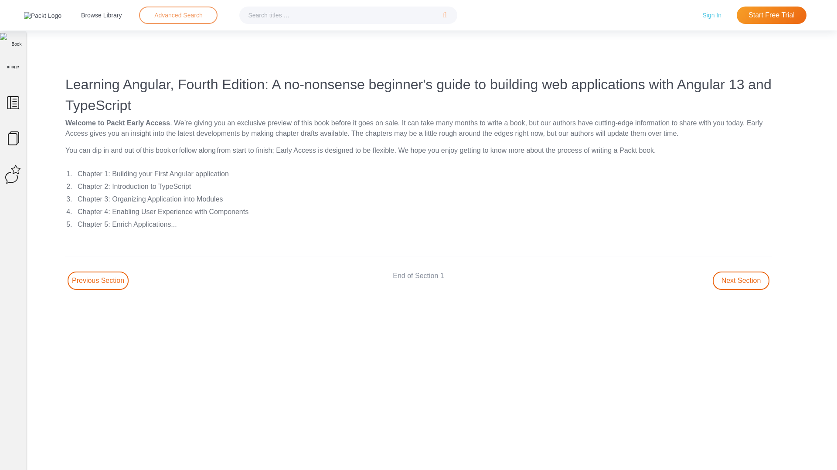 Image resolution: width=837 pixels, height=470 pixels. I want to click on Sign In, so click(711, 15).